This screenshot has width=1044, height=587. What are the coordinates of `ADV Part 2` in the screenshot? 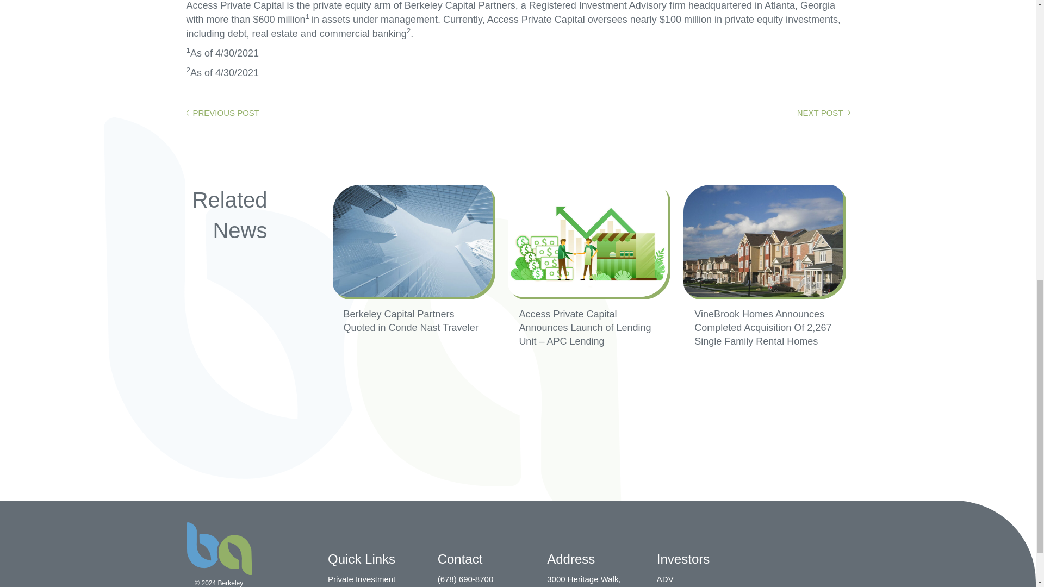 It's located at (676, 586).